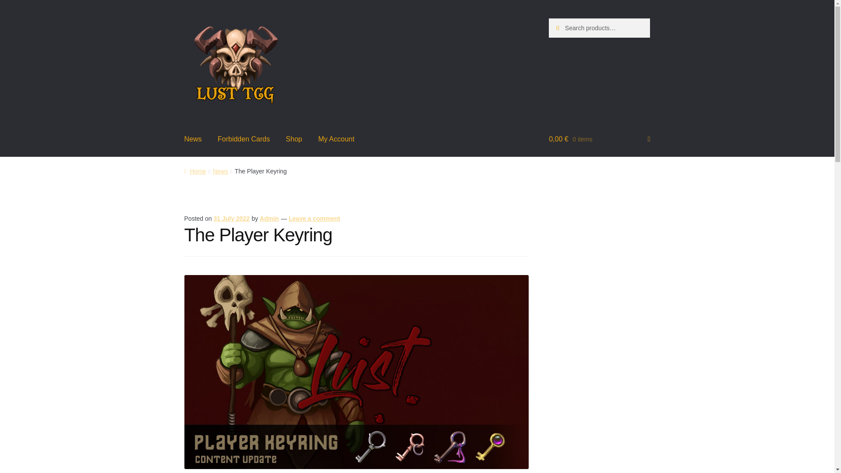 This screenshot has height=473, width=841. I want to click on My Account, so click(336, 139).